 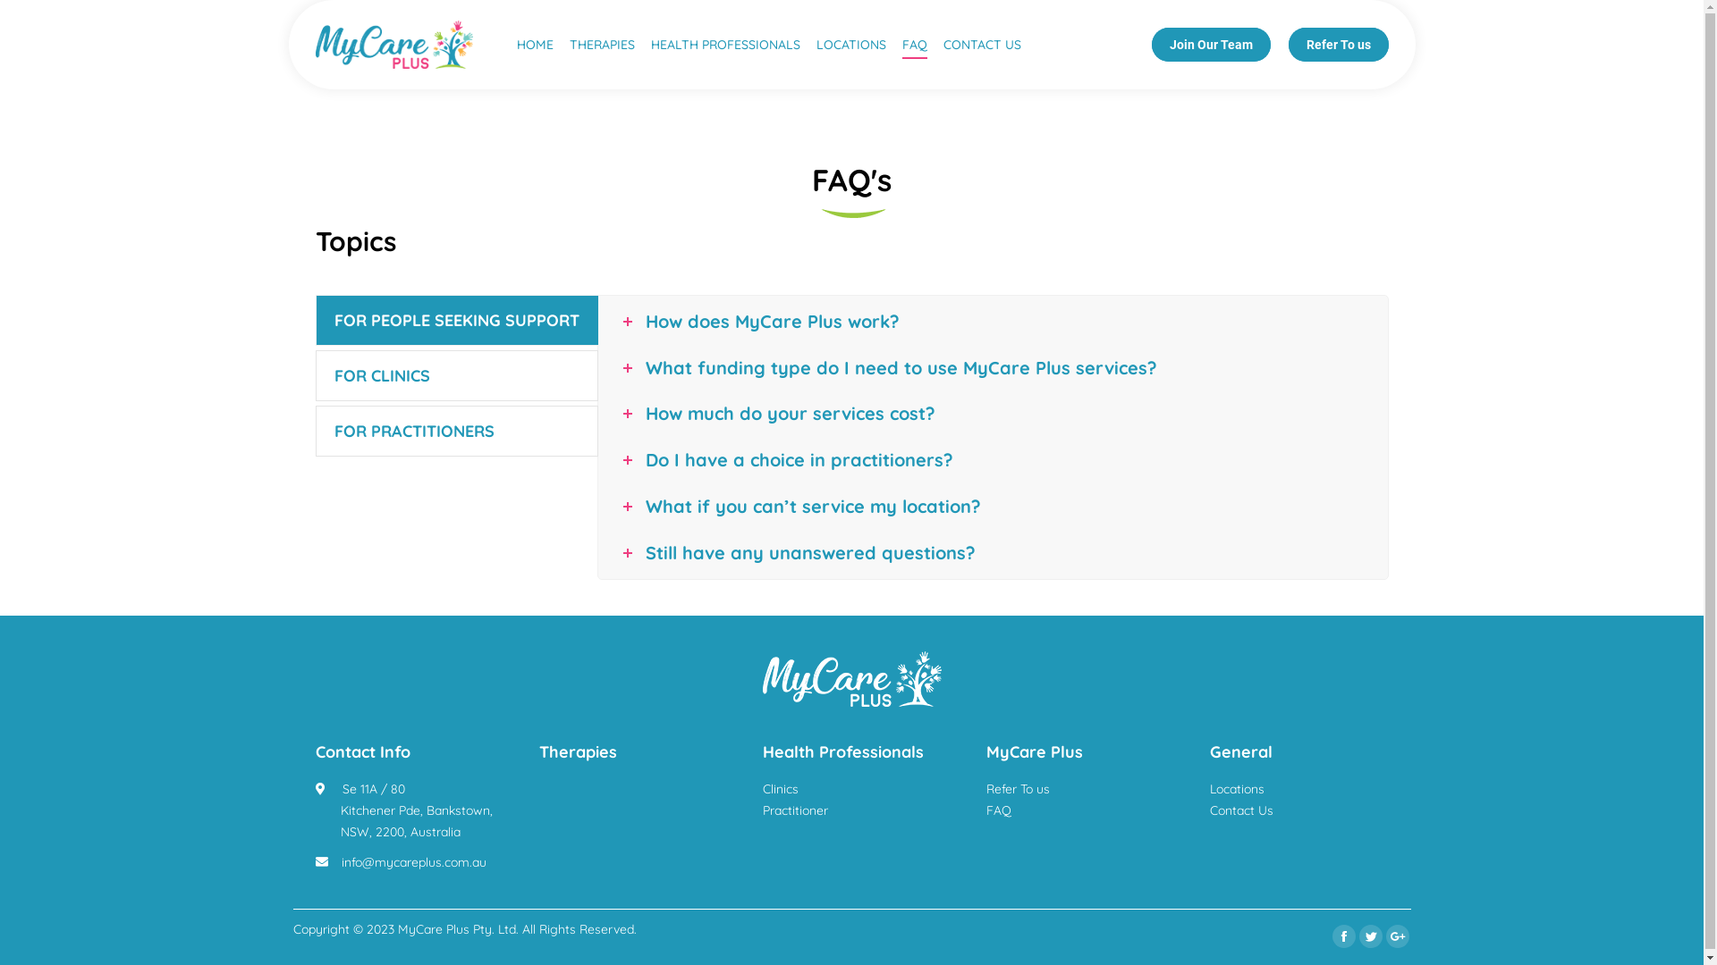 What do you see at coordinates (1241, 810) in the screenshot?
I see `Contact Us` at bounding box center [1241, 810].